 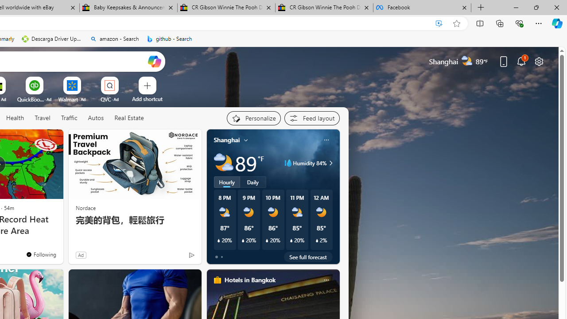 I want to click on Enhance video, so click(x=439, y=23).